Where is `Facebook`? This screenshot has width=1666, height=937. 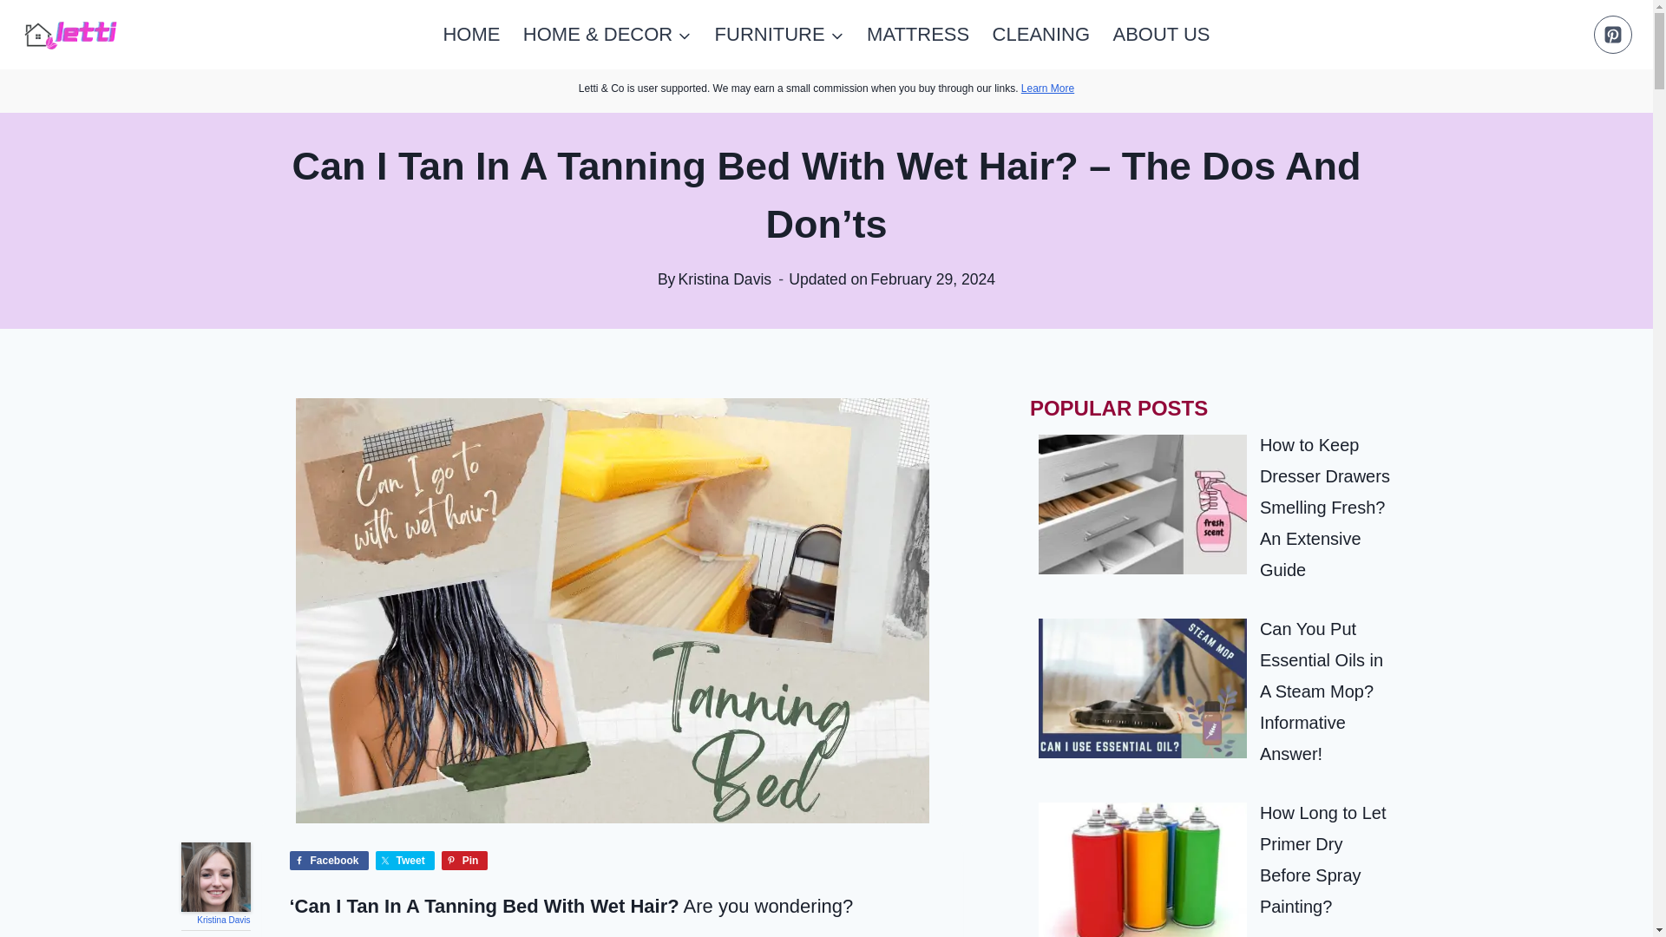
Facebook is located at coordinates (329, 861).